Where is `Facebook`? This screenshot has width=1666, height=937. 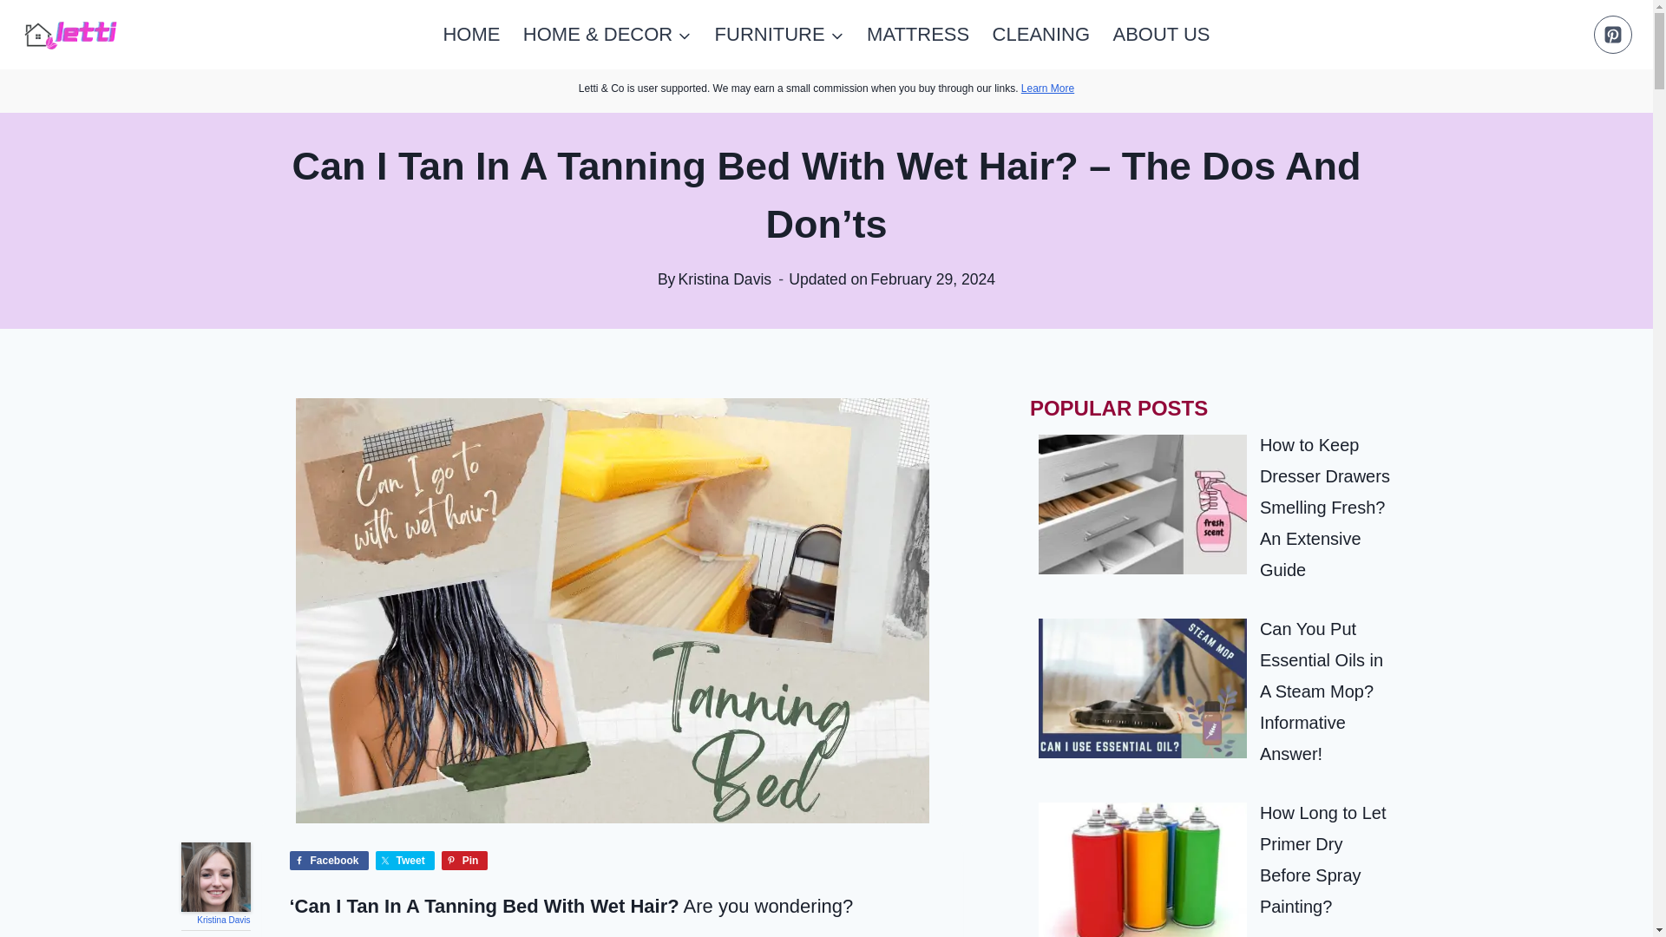
Facebook is located at coordinates (329, 861).